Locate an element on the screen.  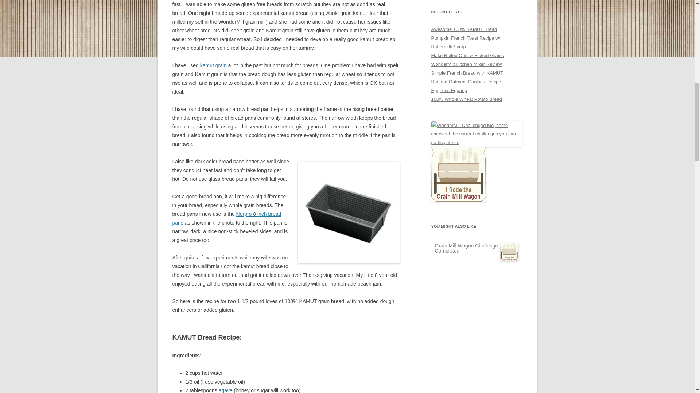
agave is located at coordinates (225, 390).